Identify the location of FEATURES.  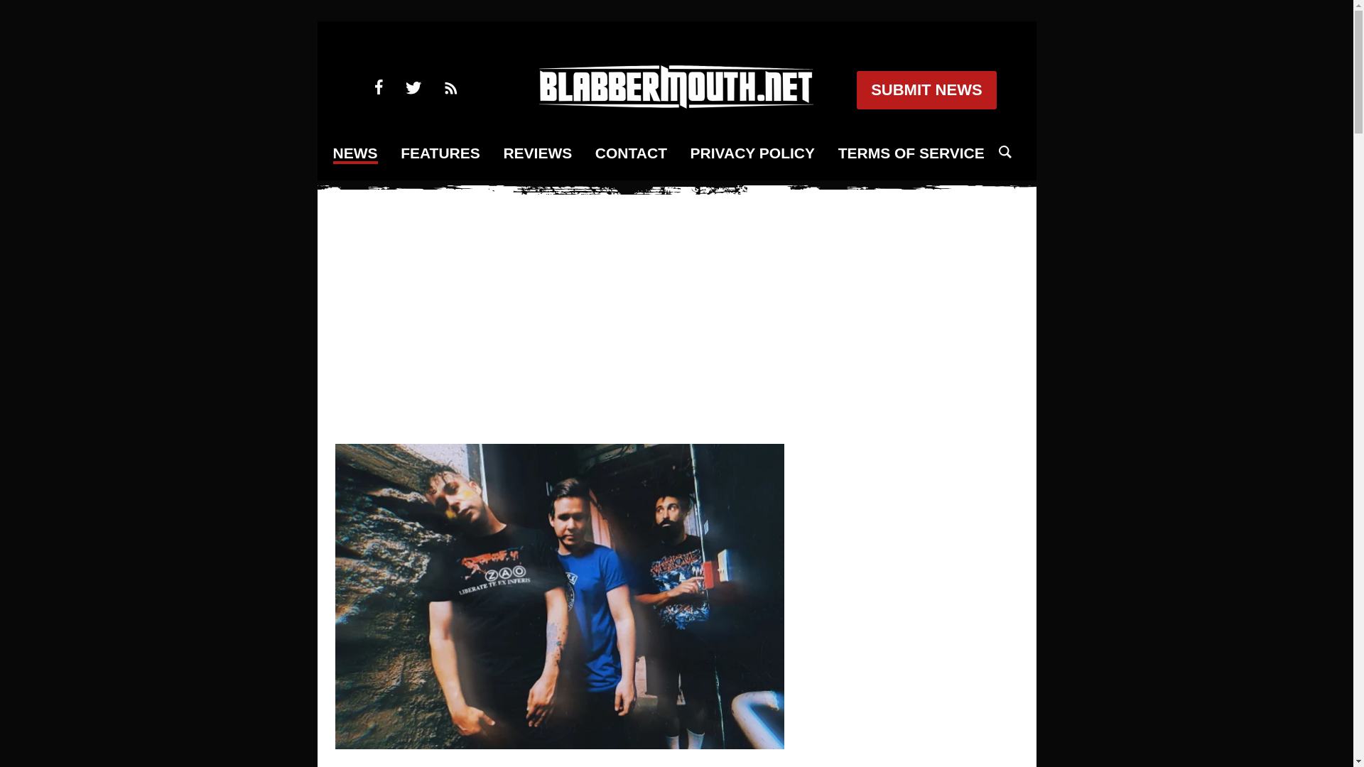
(440, 153).